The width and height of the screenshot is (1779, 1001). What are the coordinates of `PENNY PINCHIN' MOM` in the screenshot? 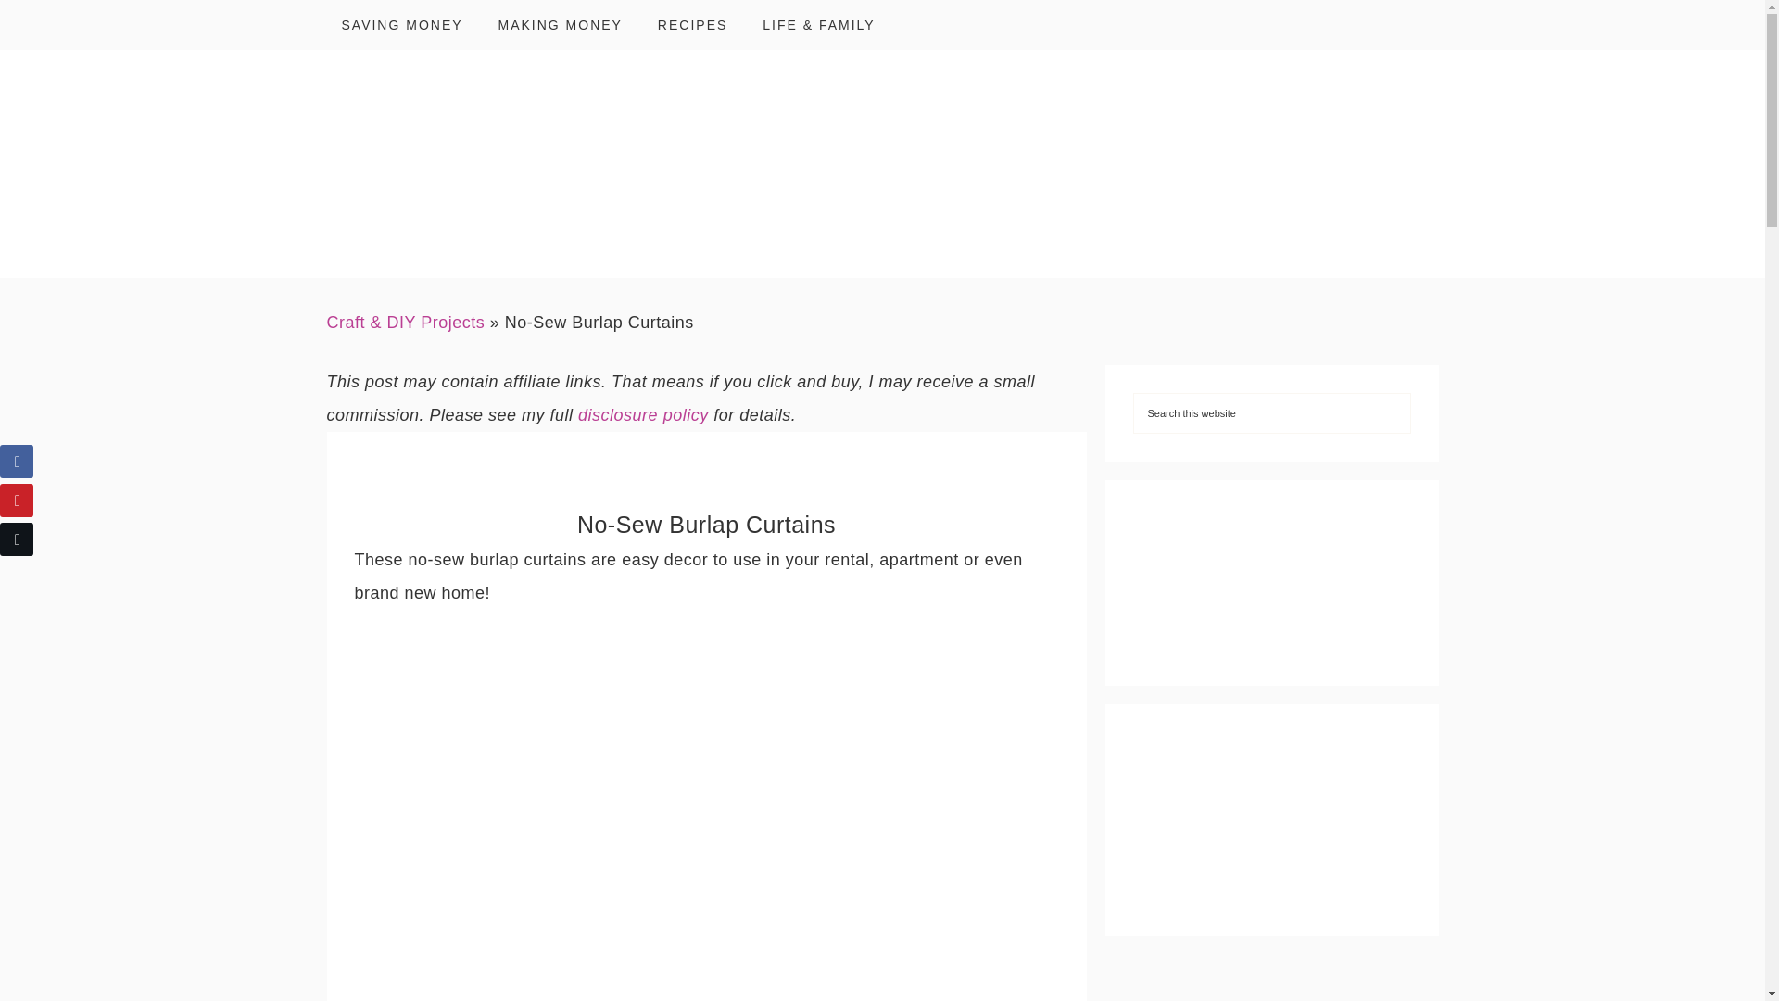 It's located at (882, 163).